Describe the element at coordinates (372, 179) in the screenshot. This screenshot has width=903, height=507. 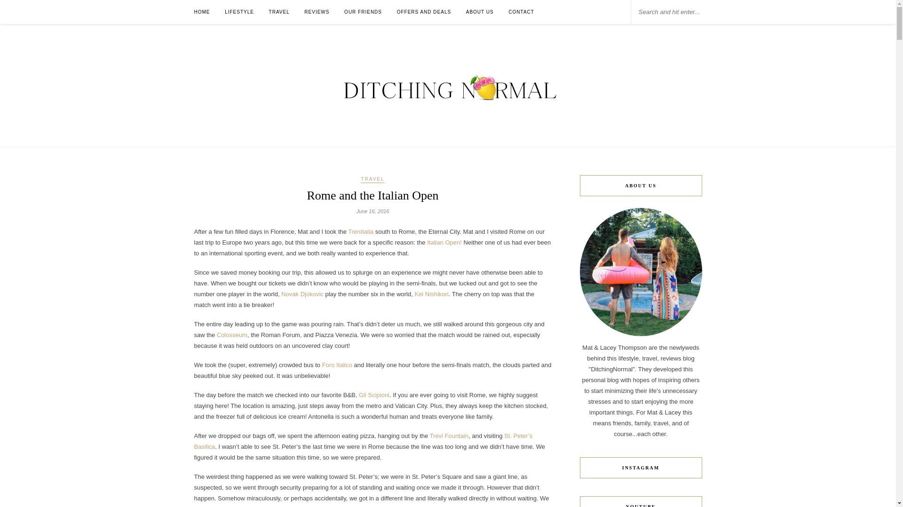
I see `View all posts in Travel` at that location.